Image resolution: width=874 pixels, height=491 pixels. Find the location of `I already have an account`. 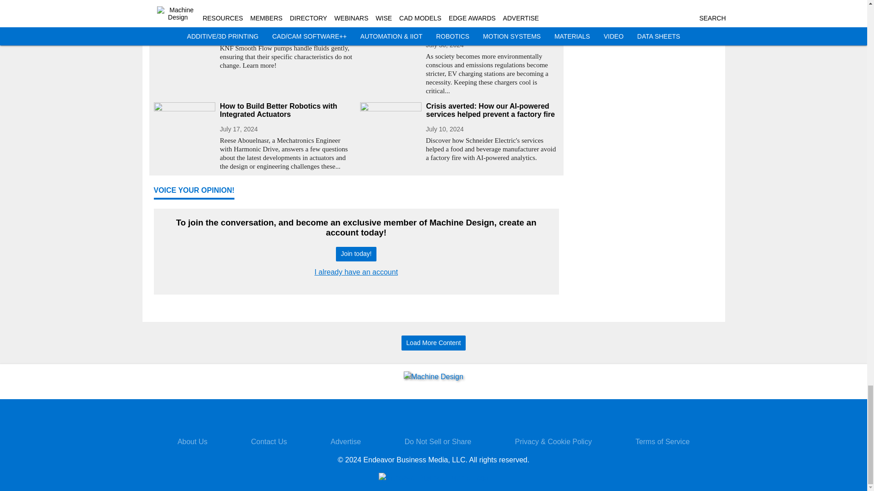

I already have an account is located at coordinates (356, 272).